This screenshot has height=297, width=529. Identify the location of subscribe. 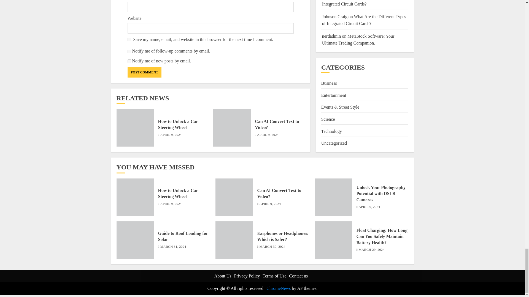
(129, 61).